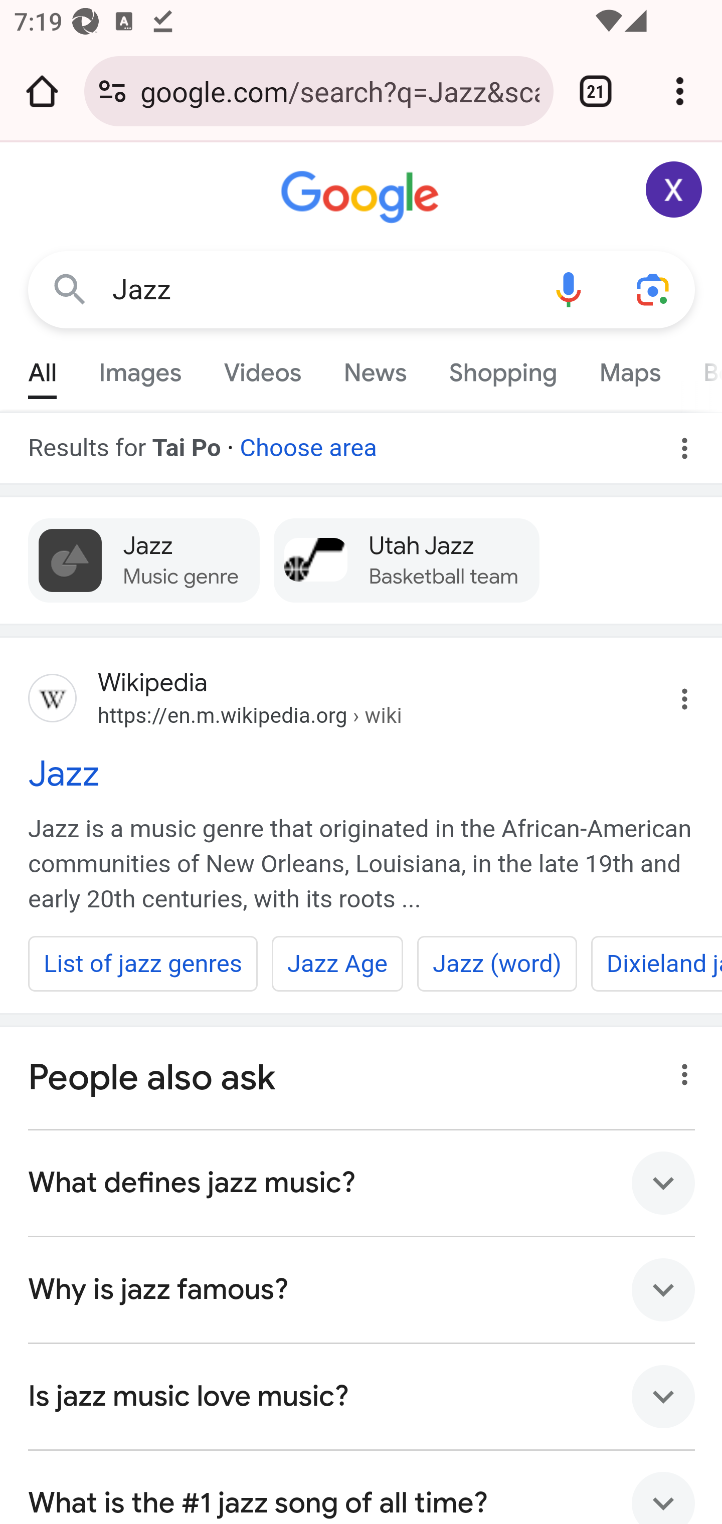 Image resolution: width=722 pixels, height=1524 pixels. What do you see at coordinates (144, 964) in the screenshot?
I see `List of jazz genres` at bounding box center [144, 964].